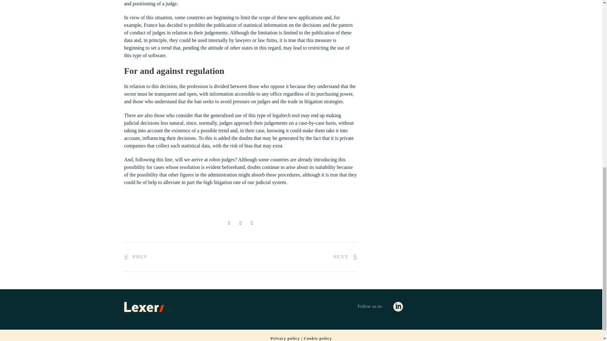  What do you see at coordinates (345, 256) in the screenshot?
I see `NEXT` at bounding box center [345, 256].